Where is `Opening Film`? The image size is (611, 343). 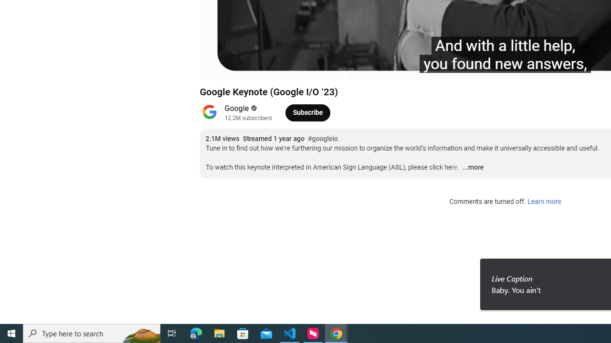 Opening Film is located at coordinates (342, 68).